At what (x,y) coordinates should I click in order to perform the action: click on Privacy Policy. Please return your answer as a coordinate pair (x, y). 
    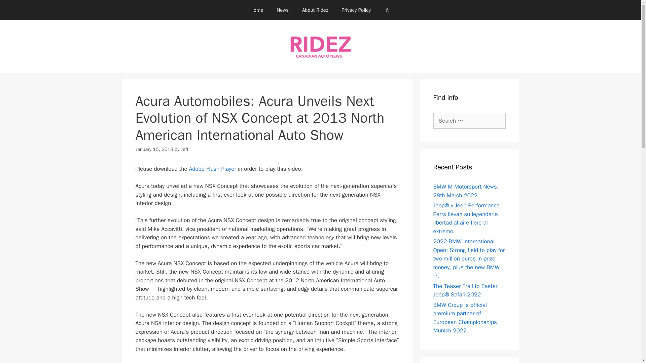
    Looking at the image, I should click on (356, 10).